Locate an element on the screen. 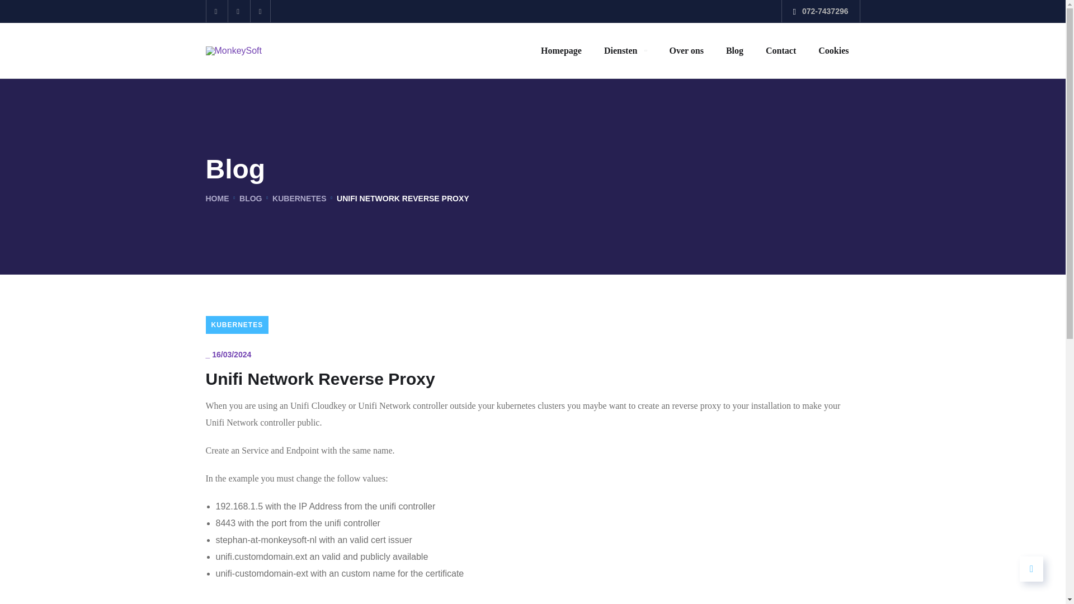  KUBERNETES is located at coordinates (237, 324).